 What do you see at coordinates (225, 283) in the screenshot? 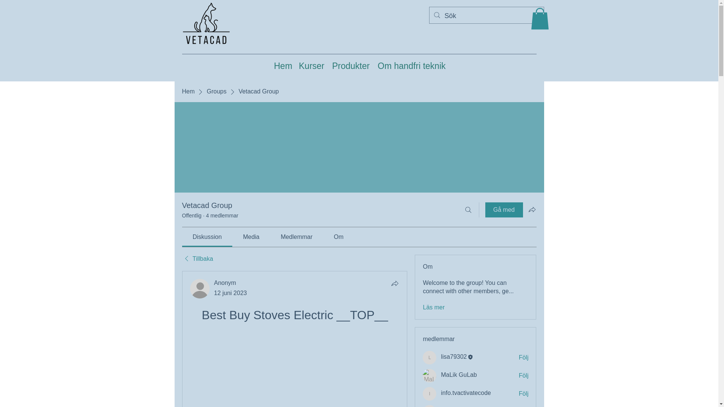
I see `Anonym` at bounding box center [225, 283].